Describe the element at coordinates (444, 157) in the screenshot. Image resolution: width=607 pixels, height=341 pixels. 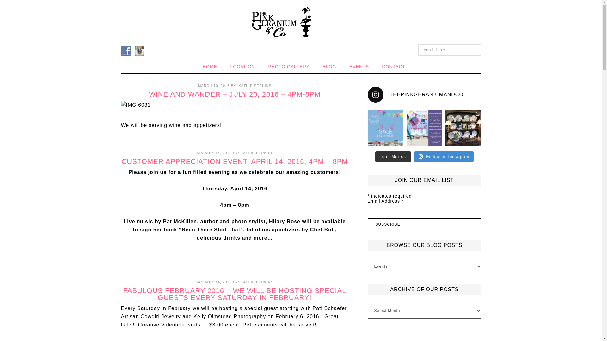
I see `Follow on Instagram` at that location.